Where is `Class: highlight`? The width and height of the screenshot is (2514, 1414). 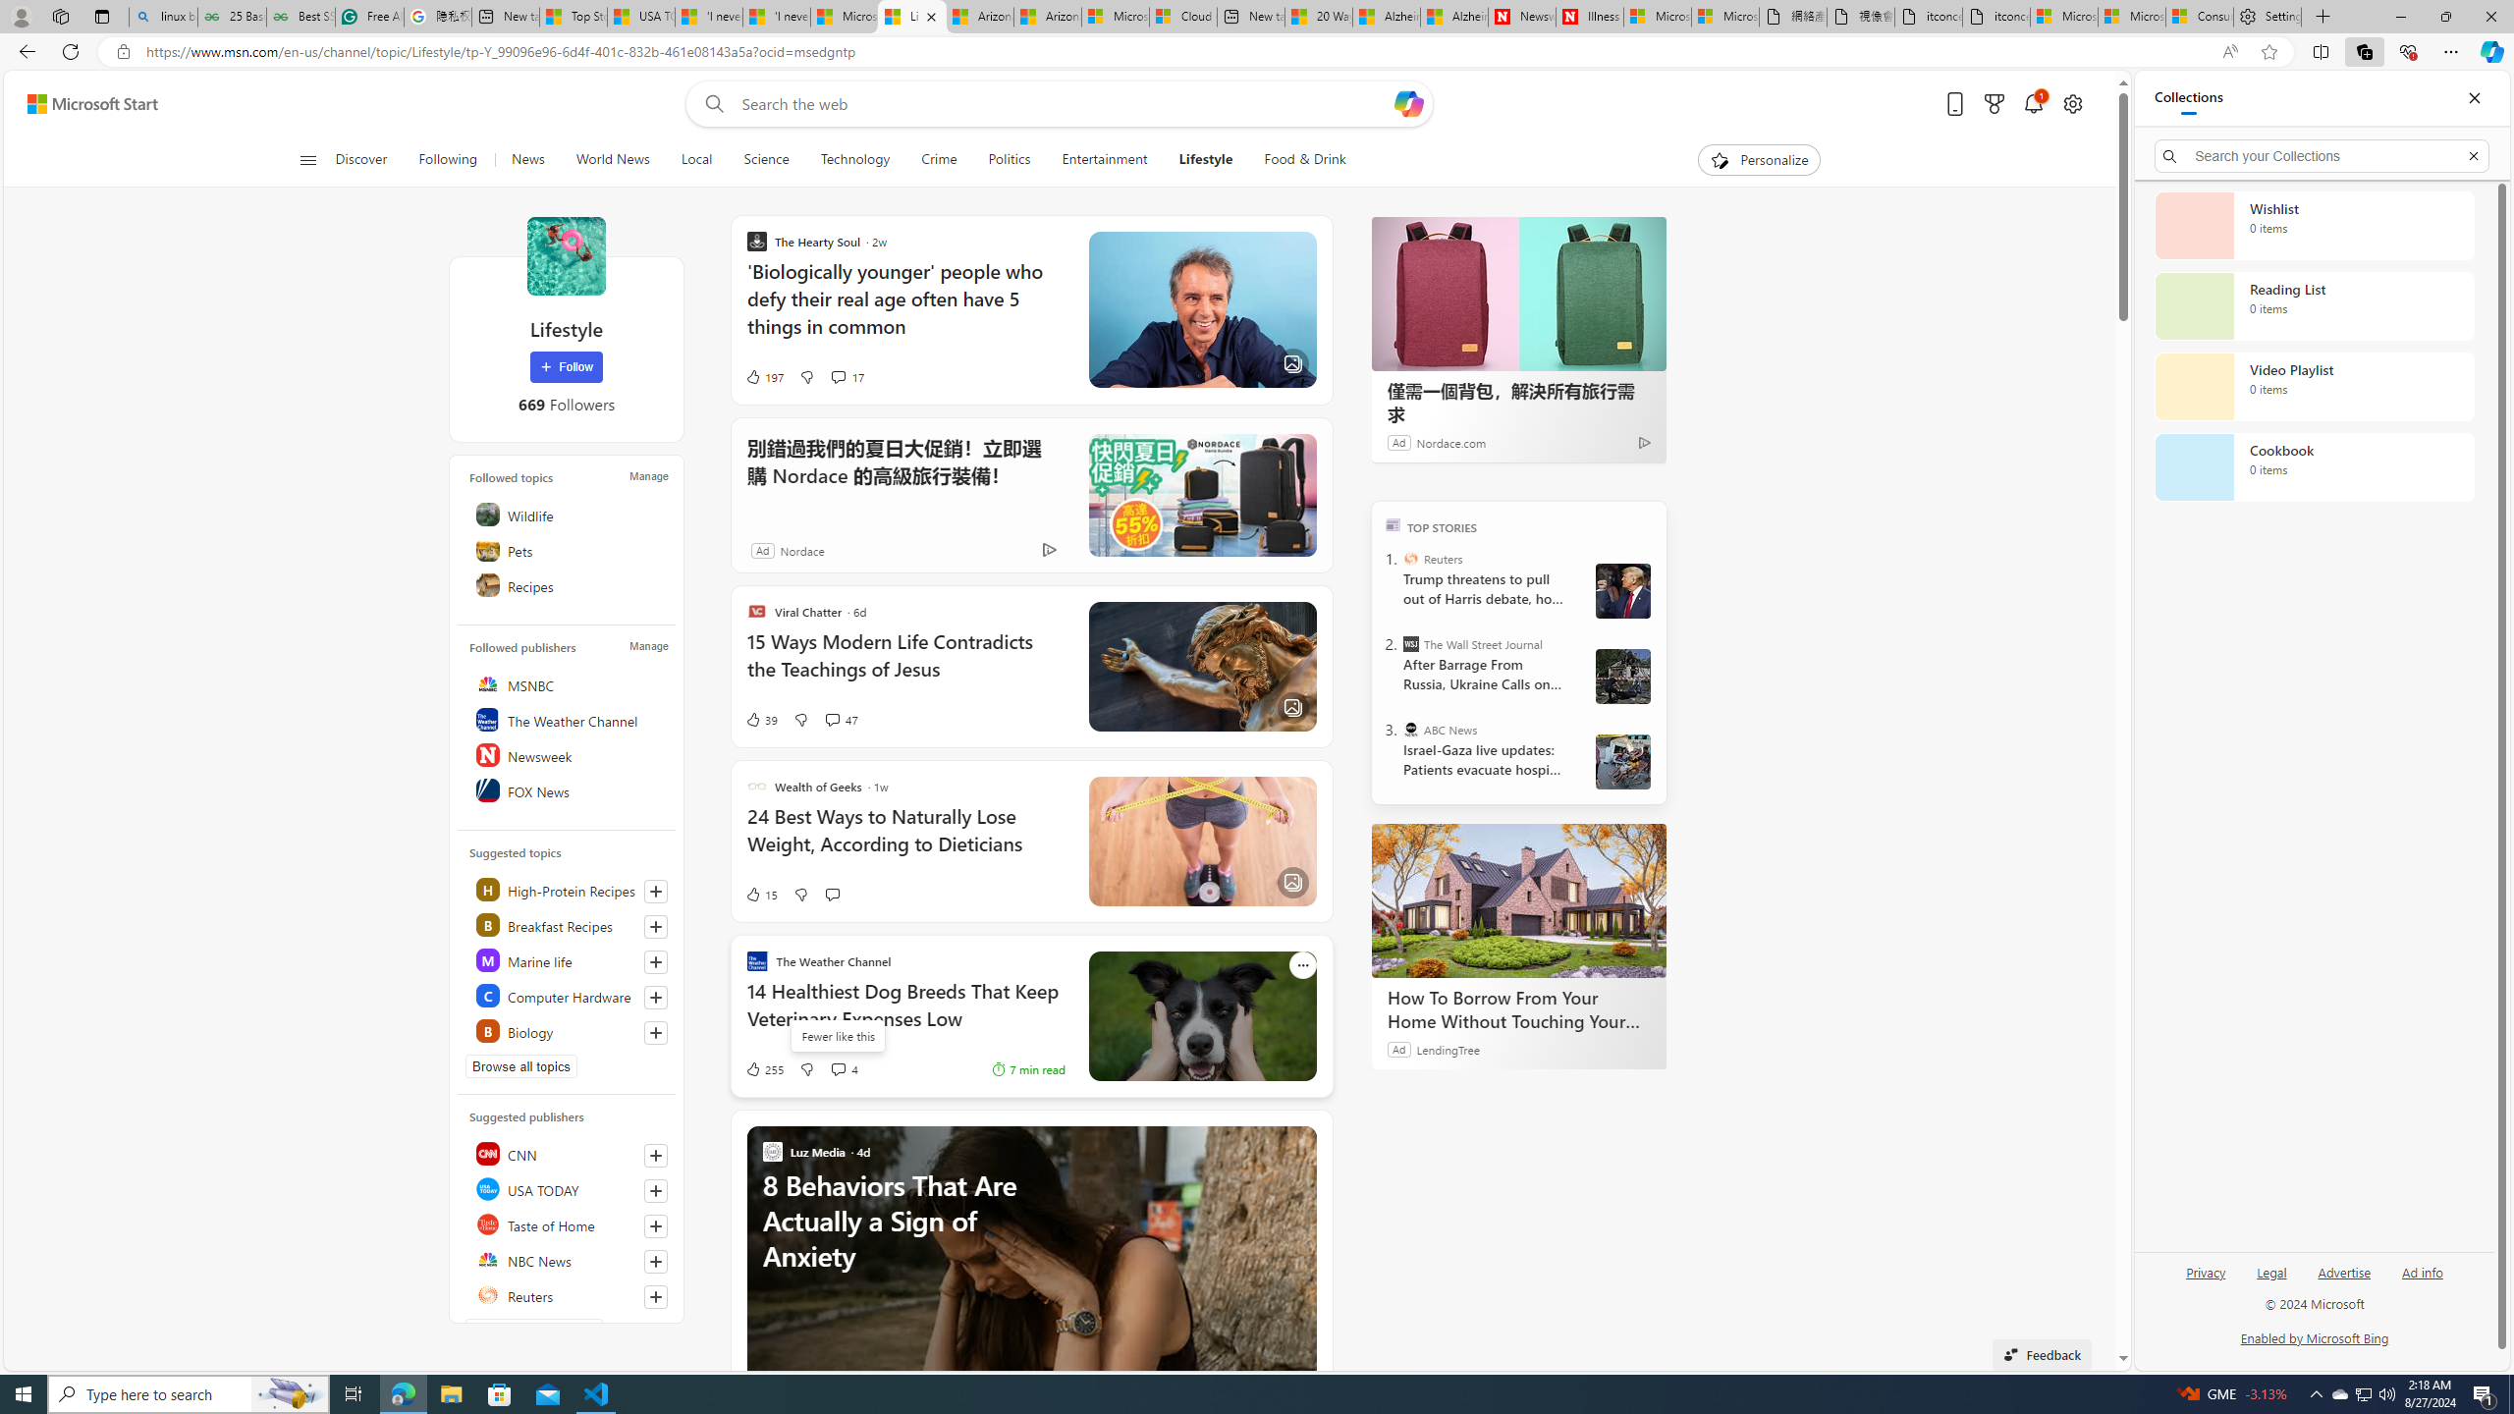
Class: highlight is located at coordinates (568, 1030).